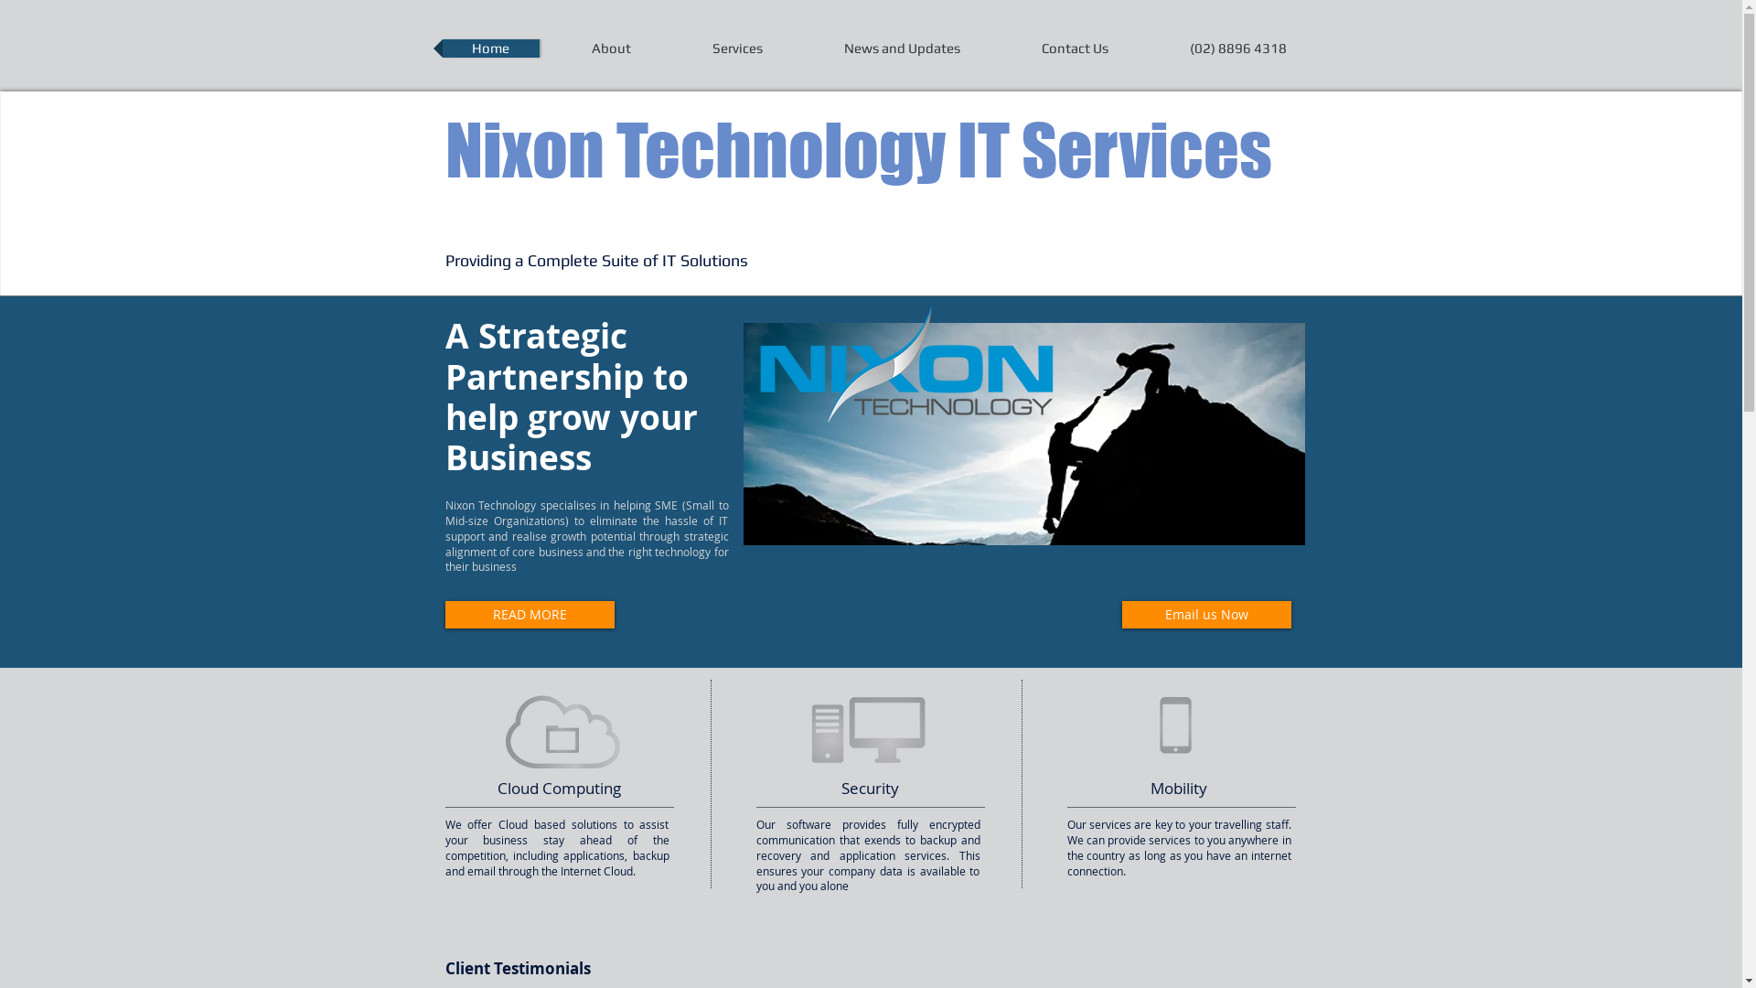 The image size is (1756, 988). I want to click on partnership1.jpg, so click(1023, 434).